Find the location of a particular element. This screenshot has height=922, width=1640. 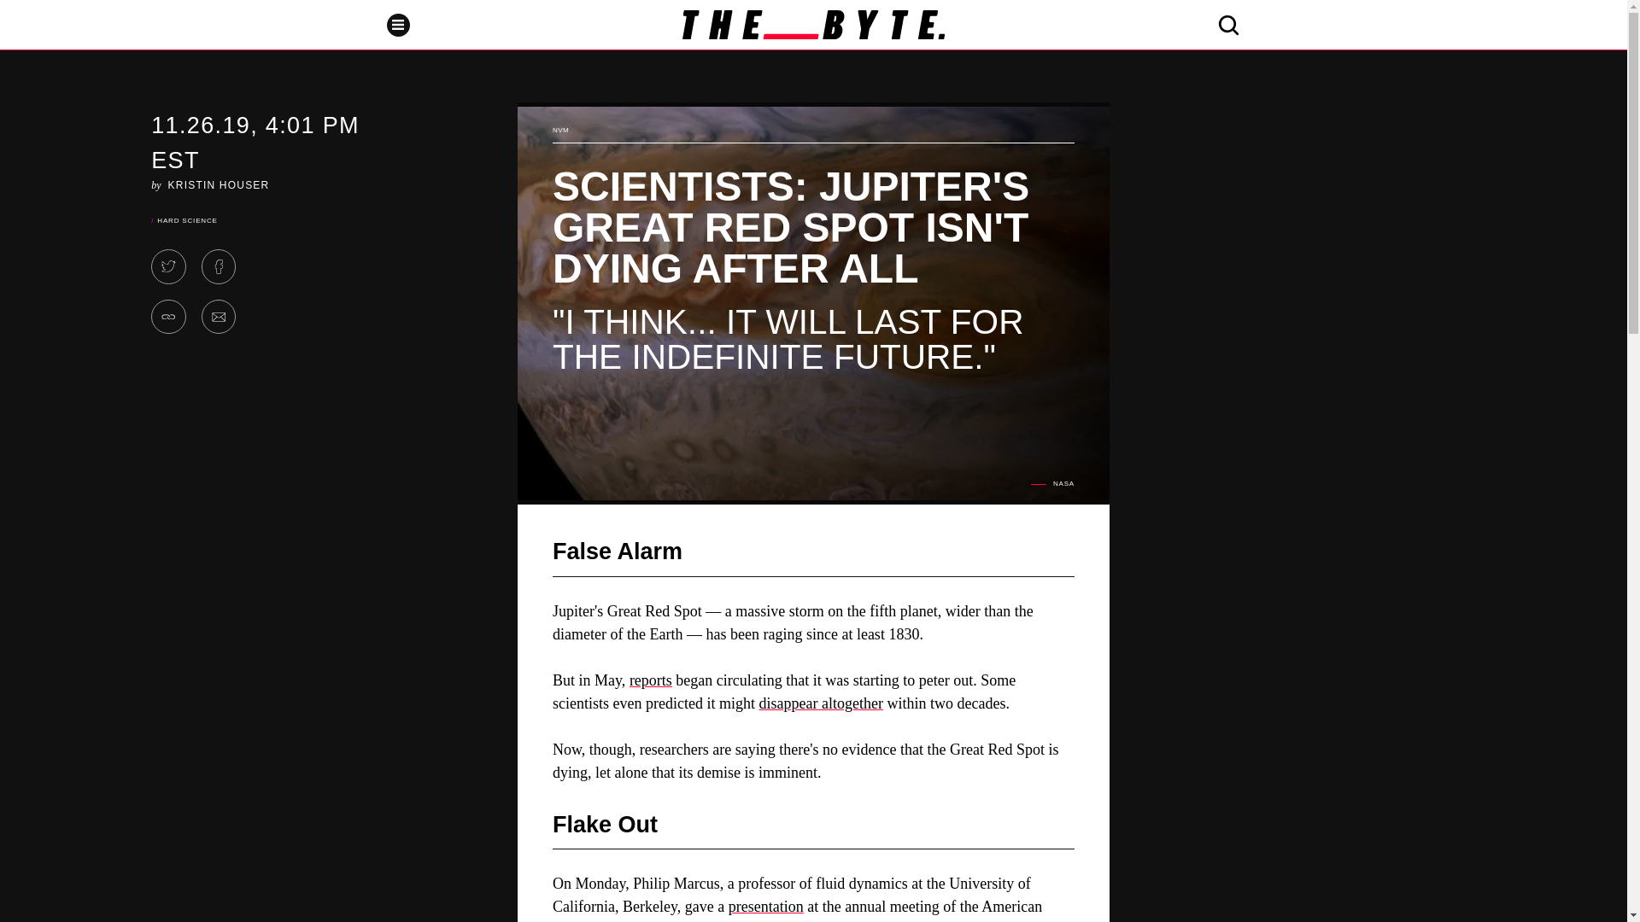

presentation is located at coordinates (765, 907).